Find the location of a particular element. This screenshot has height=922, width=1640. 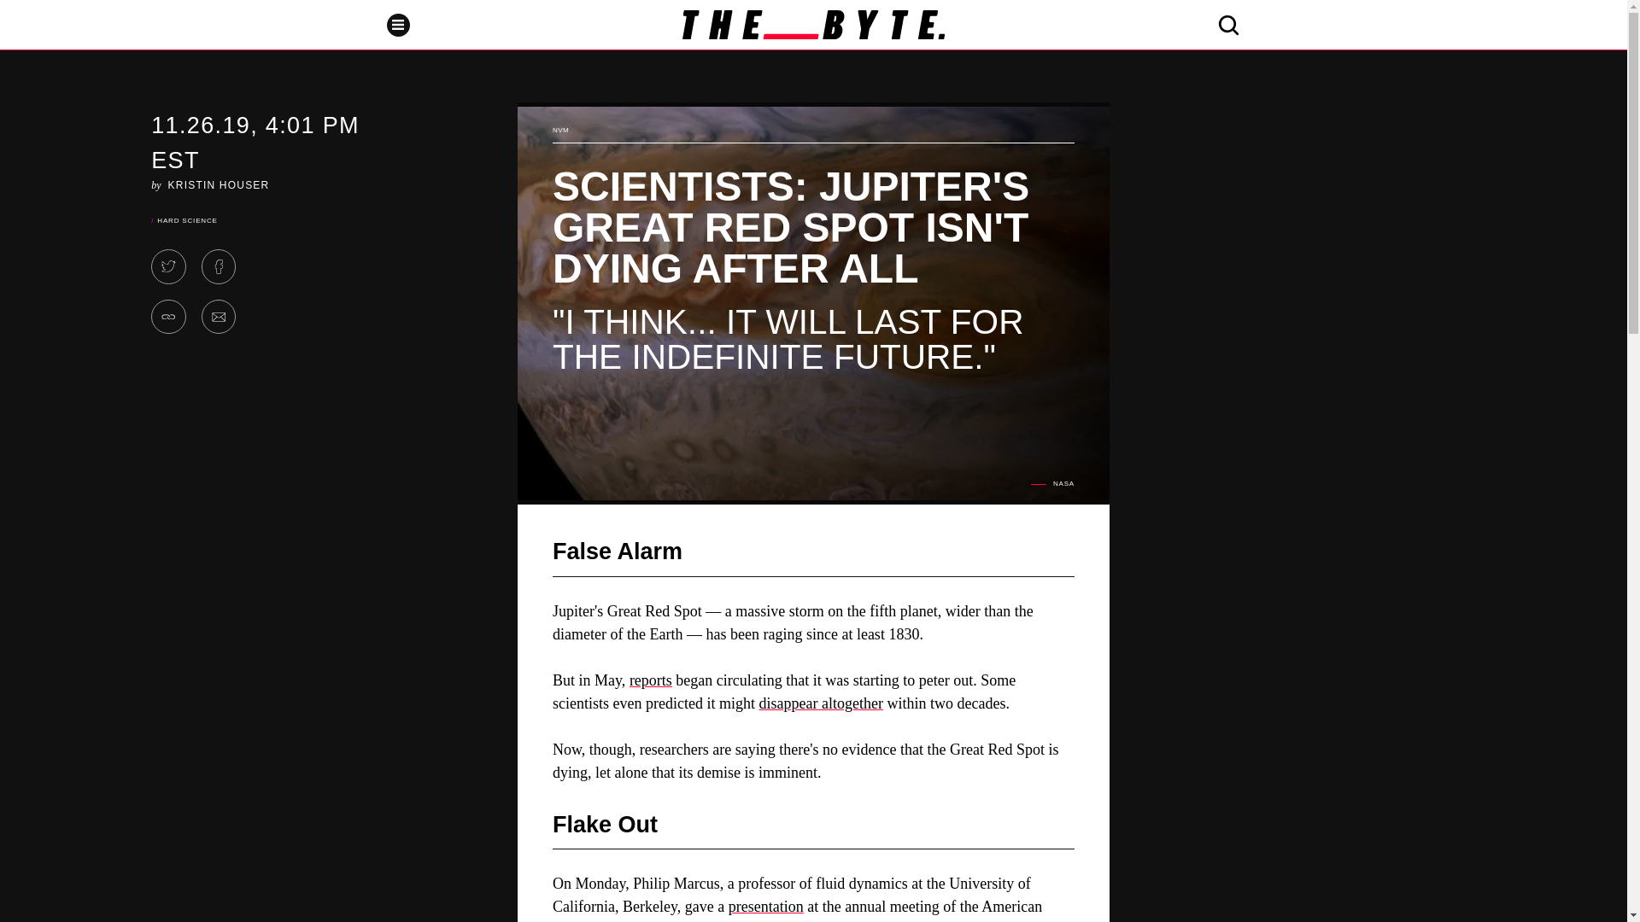

presentation is located at coordinates (765, 907).